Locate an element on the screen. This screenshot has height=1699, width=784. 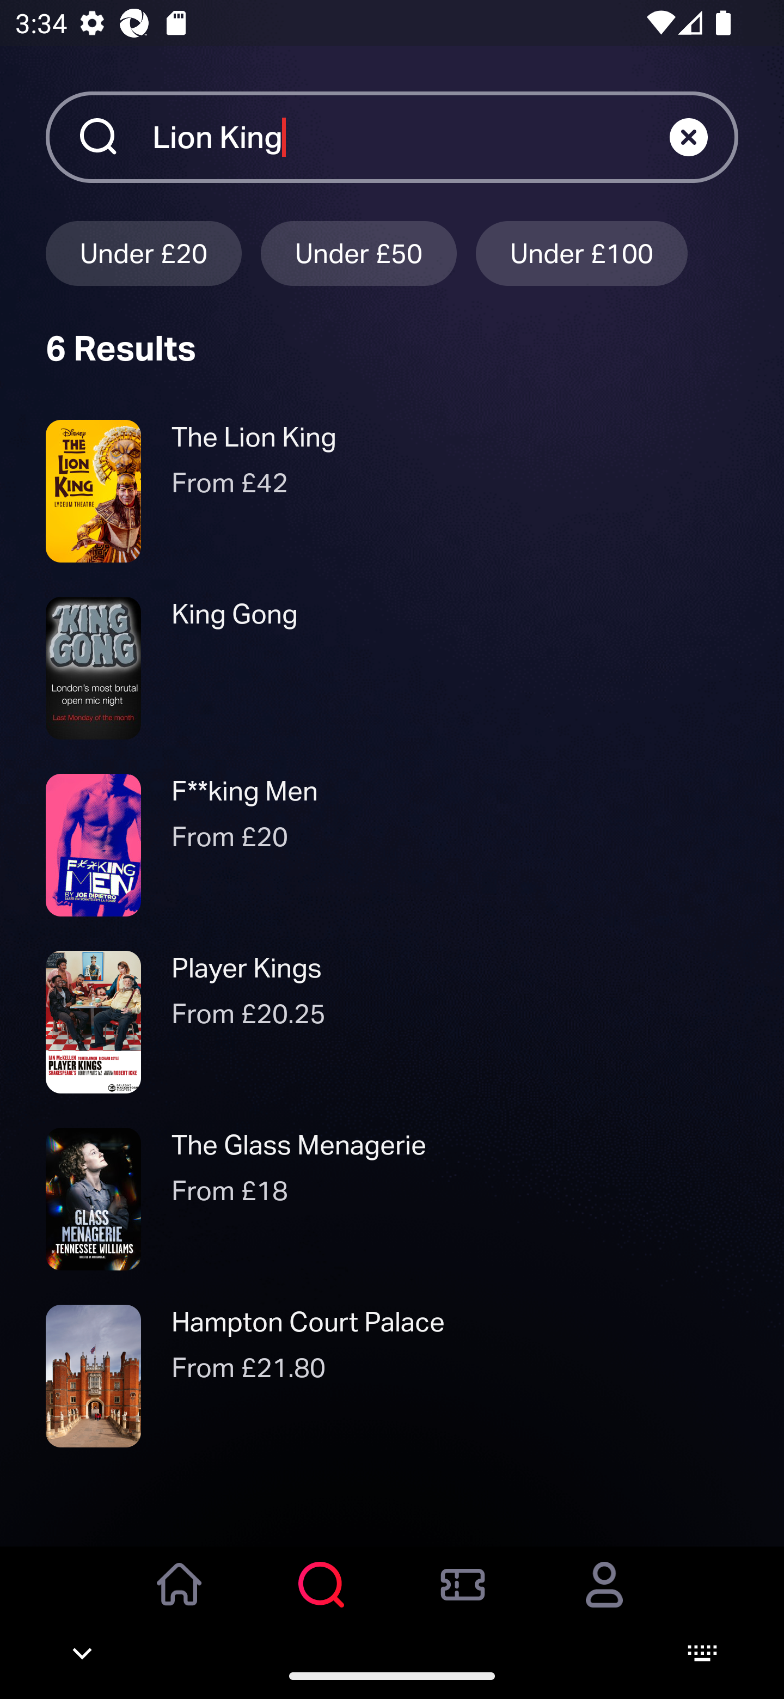
Orders is located at coordinates (463, 1599).